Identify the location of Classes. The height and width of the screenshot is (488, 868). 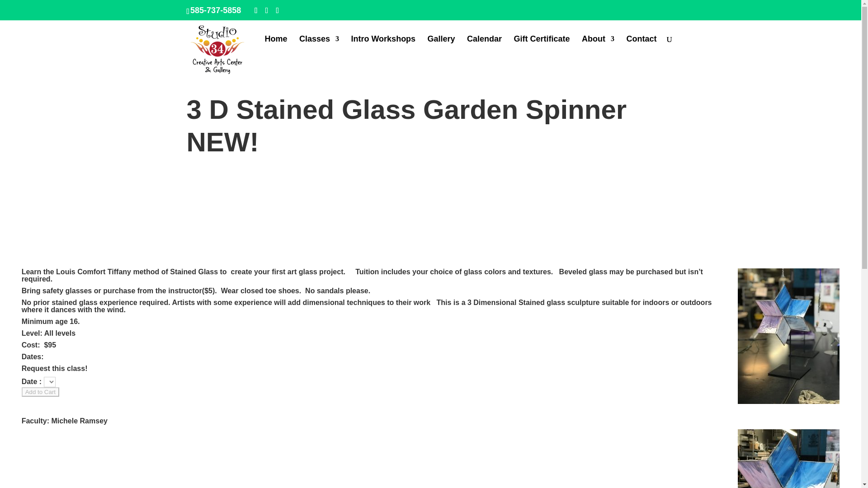
(319, 46).